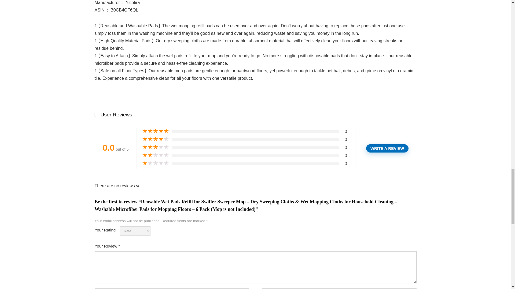 The height and width of the screenshot is (289, 515). Describe the element at coordinates (155, 147) in the screenshot. I see `Rated 3 out of 5` at that location.